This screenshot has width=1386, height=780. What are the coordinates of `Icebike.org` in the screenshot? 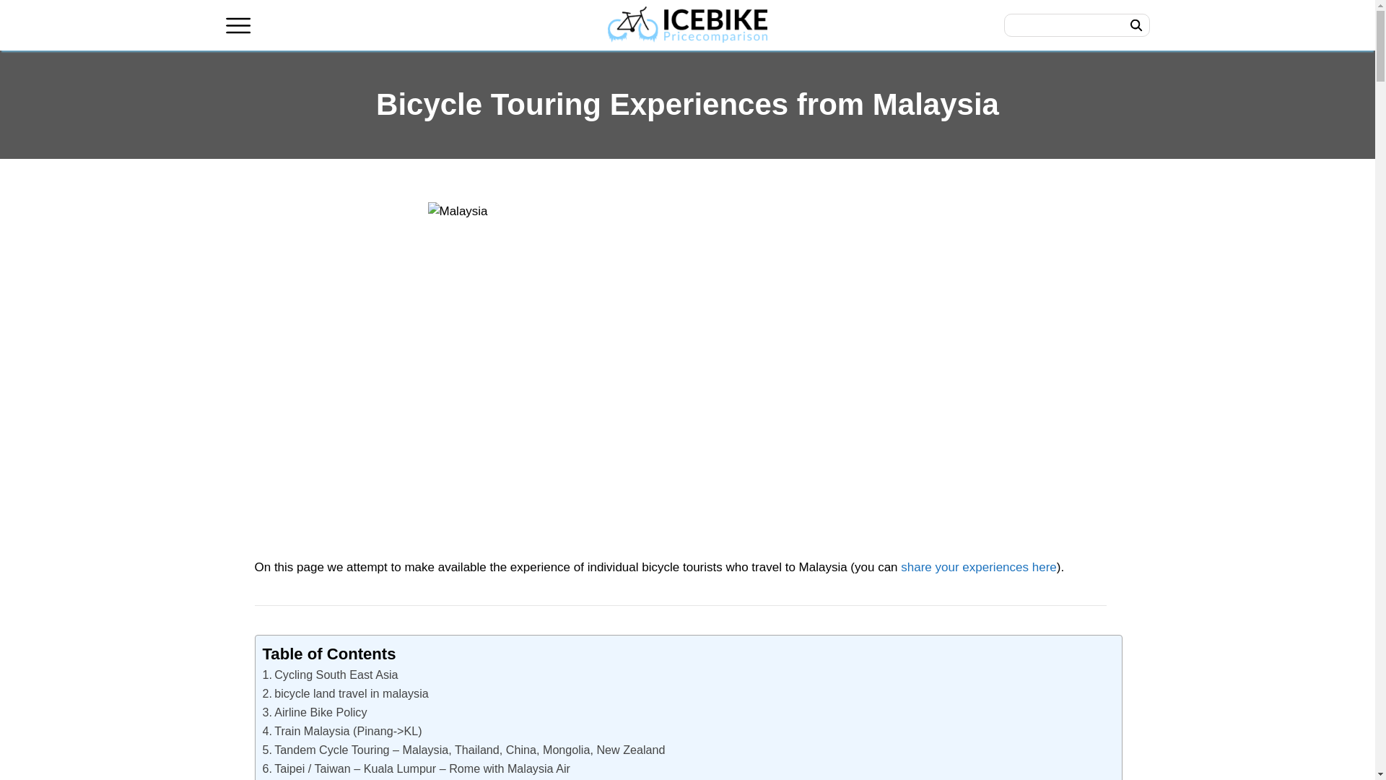 It's located at (687, 25).